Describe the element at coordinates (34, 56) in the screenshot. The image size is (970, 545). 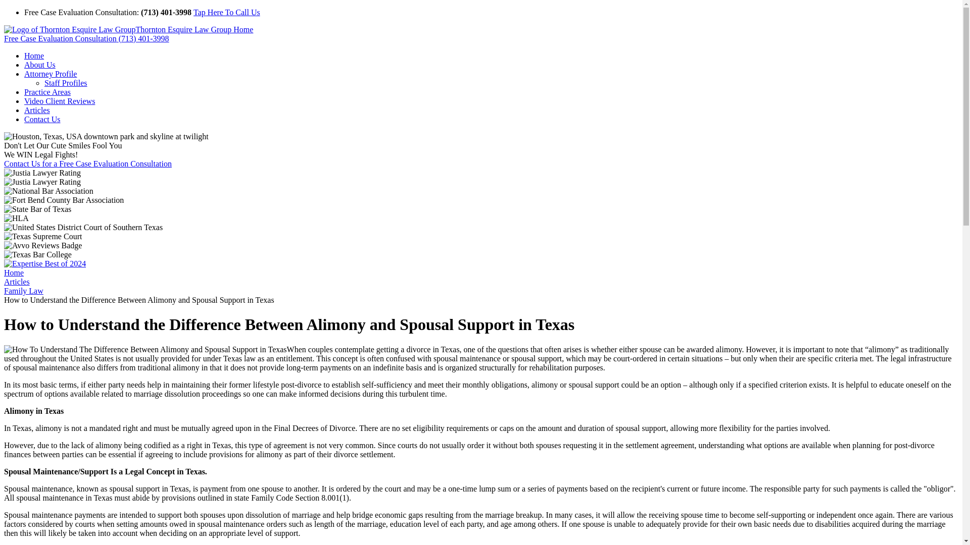
I see `Home` at that location.